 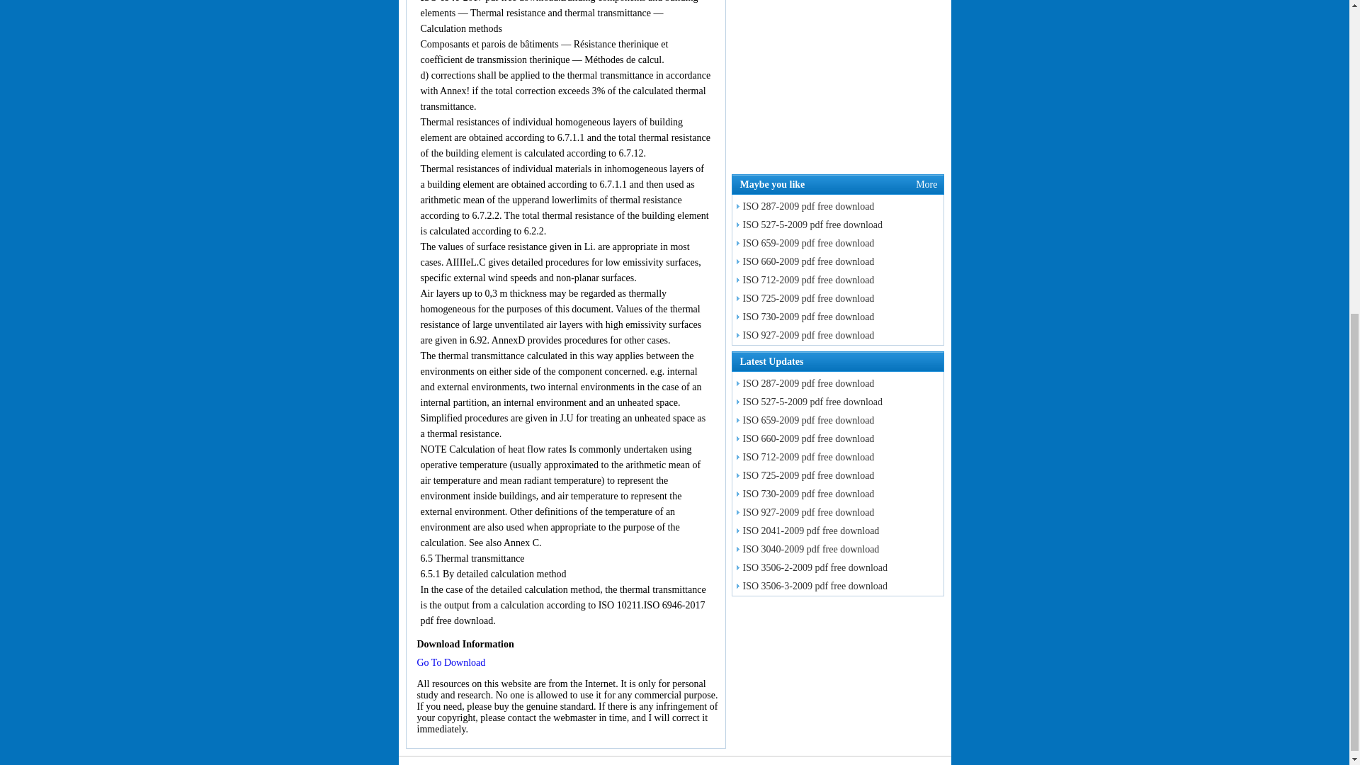 What do you see at coordinates (803, 513) in the screenshot?
I see `ISO 927-2009 pdf free download` at bounding box center [803, 513].